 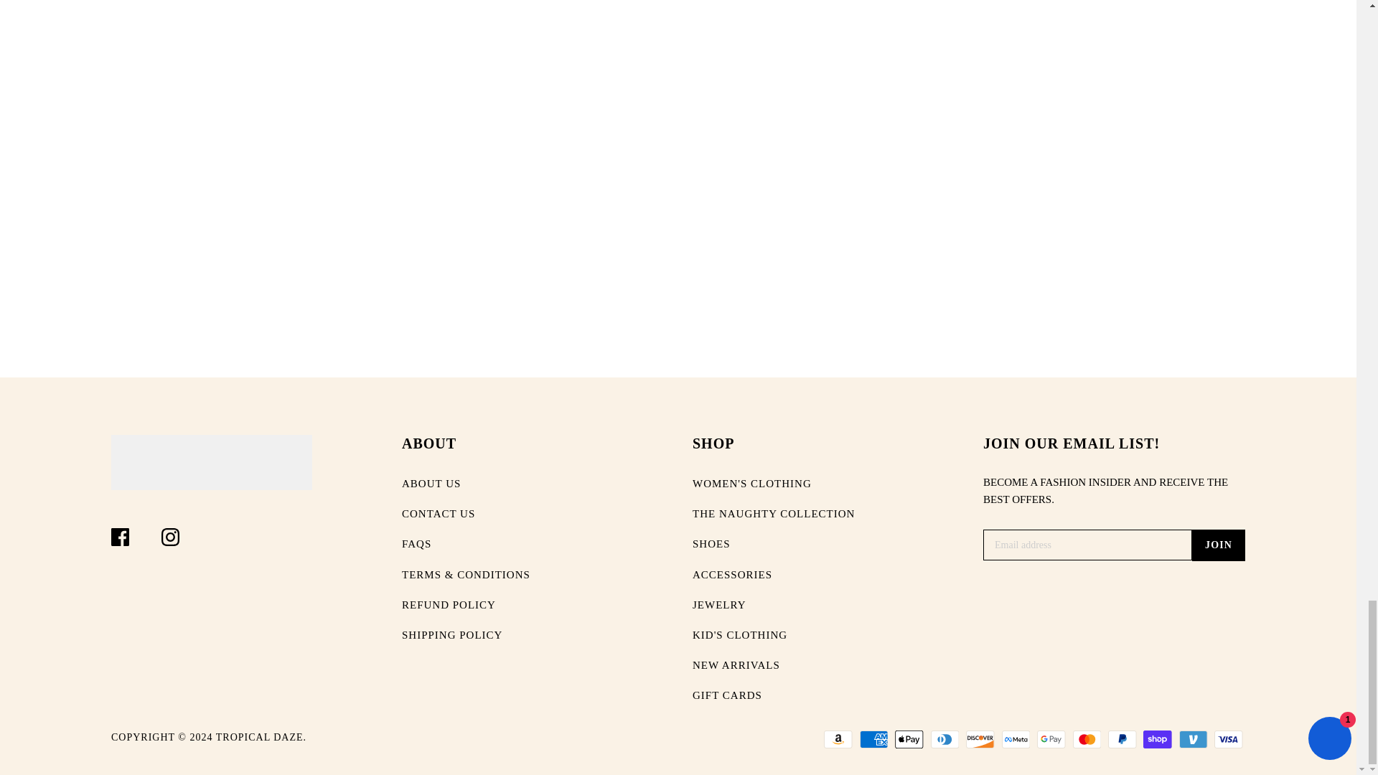 I want to click on Diners Club, so click(x=945, y=739).